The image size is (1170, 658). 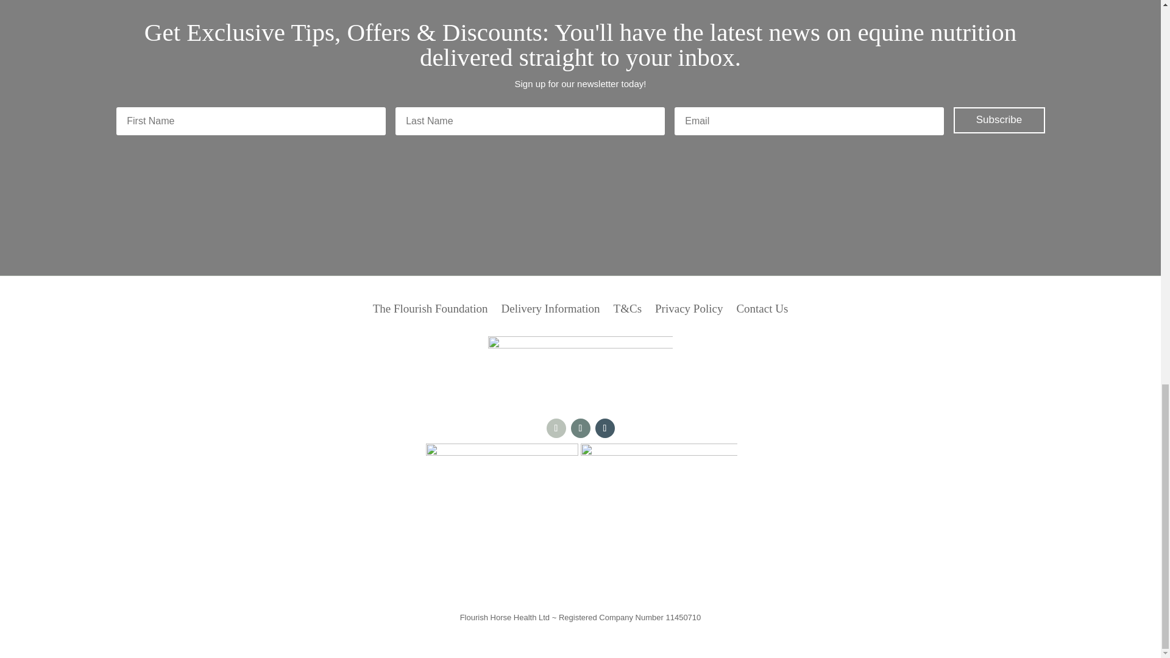 What do you see at coordinates (604, 428) in the screenshot?
I see `Follow on WhatsApp` at bounding box center [604, 428].